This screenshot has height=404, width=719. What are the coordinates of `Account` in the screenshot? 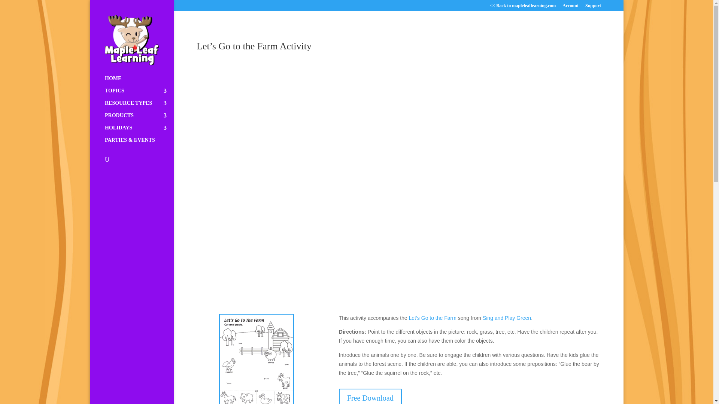 It's located at (570, 7).